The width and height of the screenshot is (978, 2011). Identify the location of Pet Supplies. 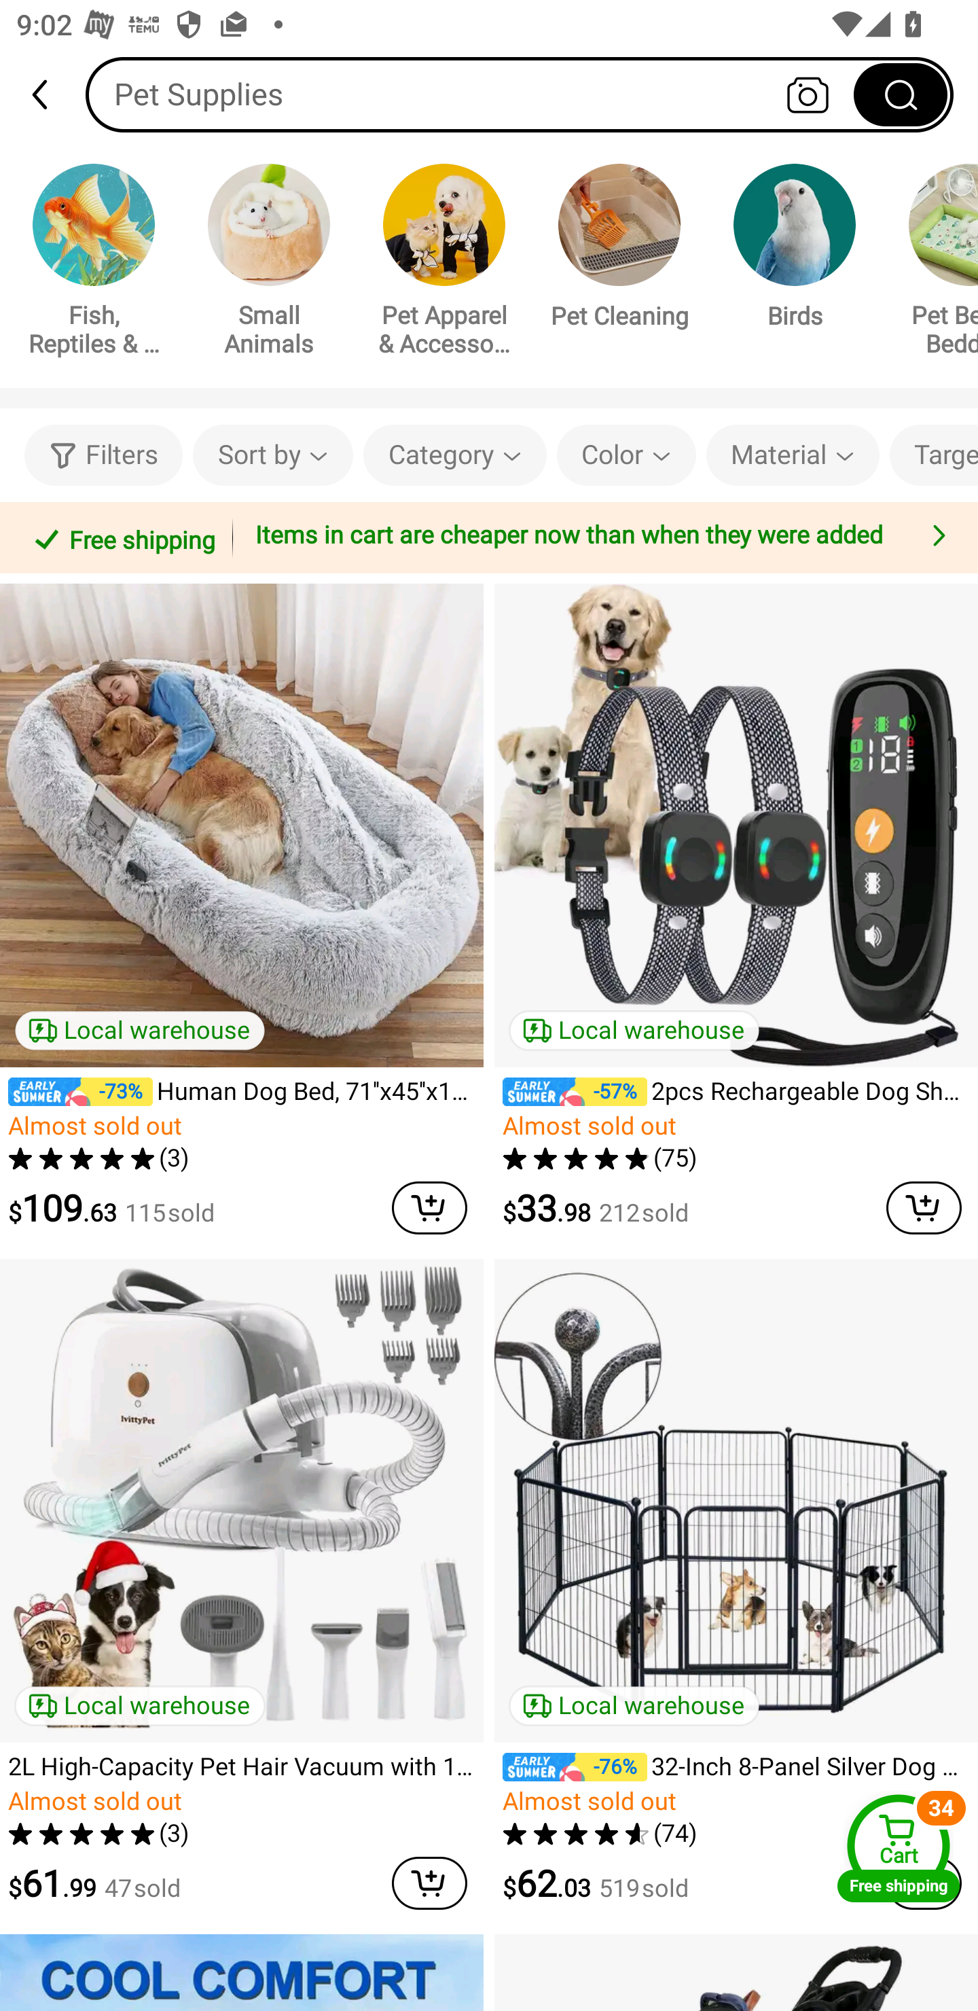
(520, 94).